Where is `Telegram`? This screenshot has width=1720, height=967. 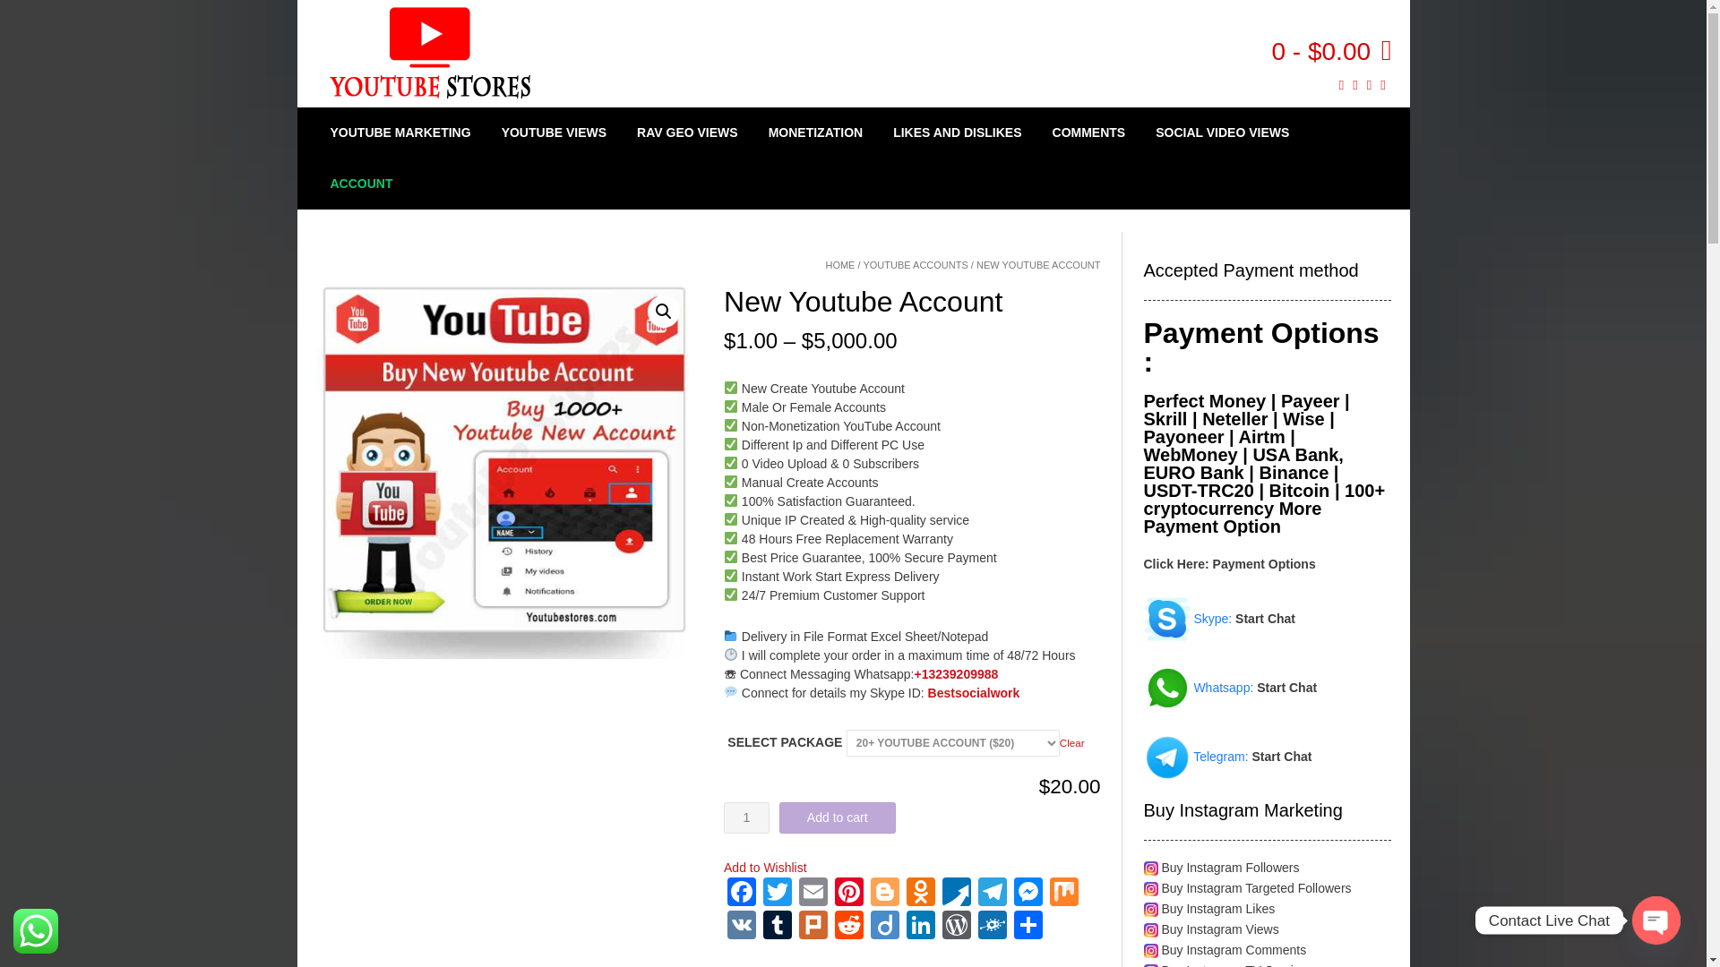
Telegram is located at coordinates (993, 894).